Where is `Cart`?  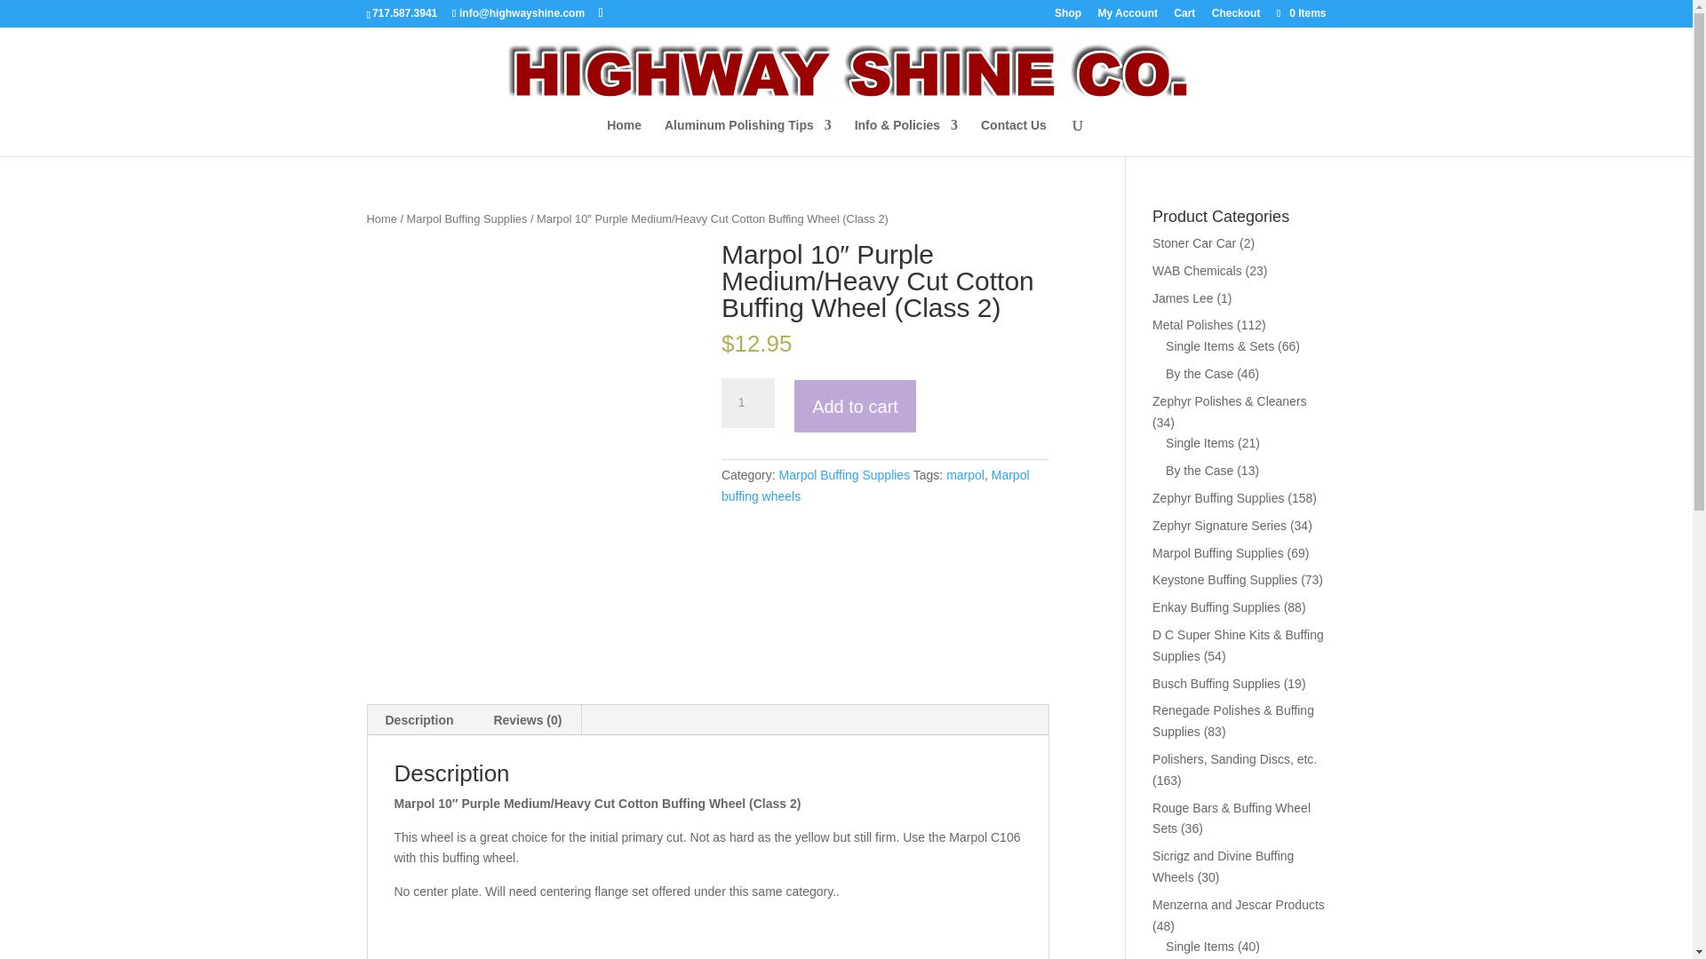
Cart is located at coordinates (1184, 17).